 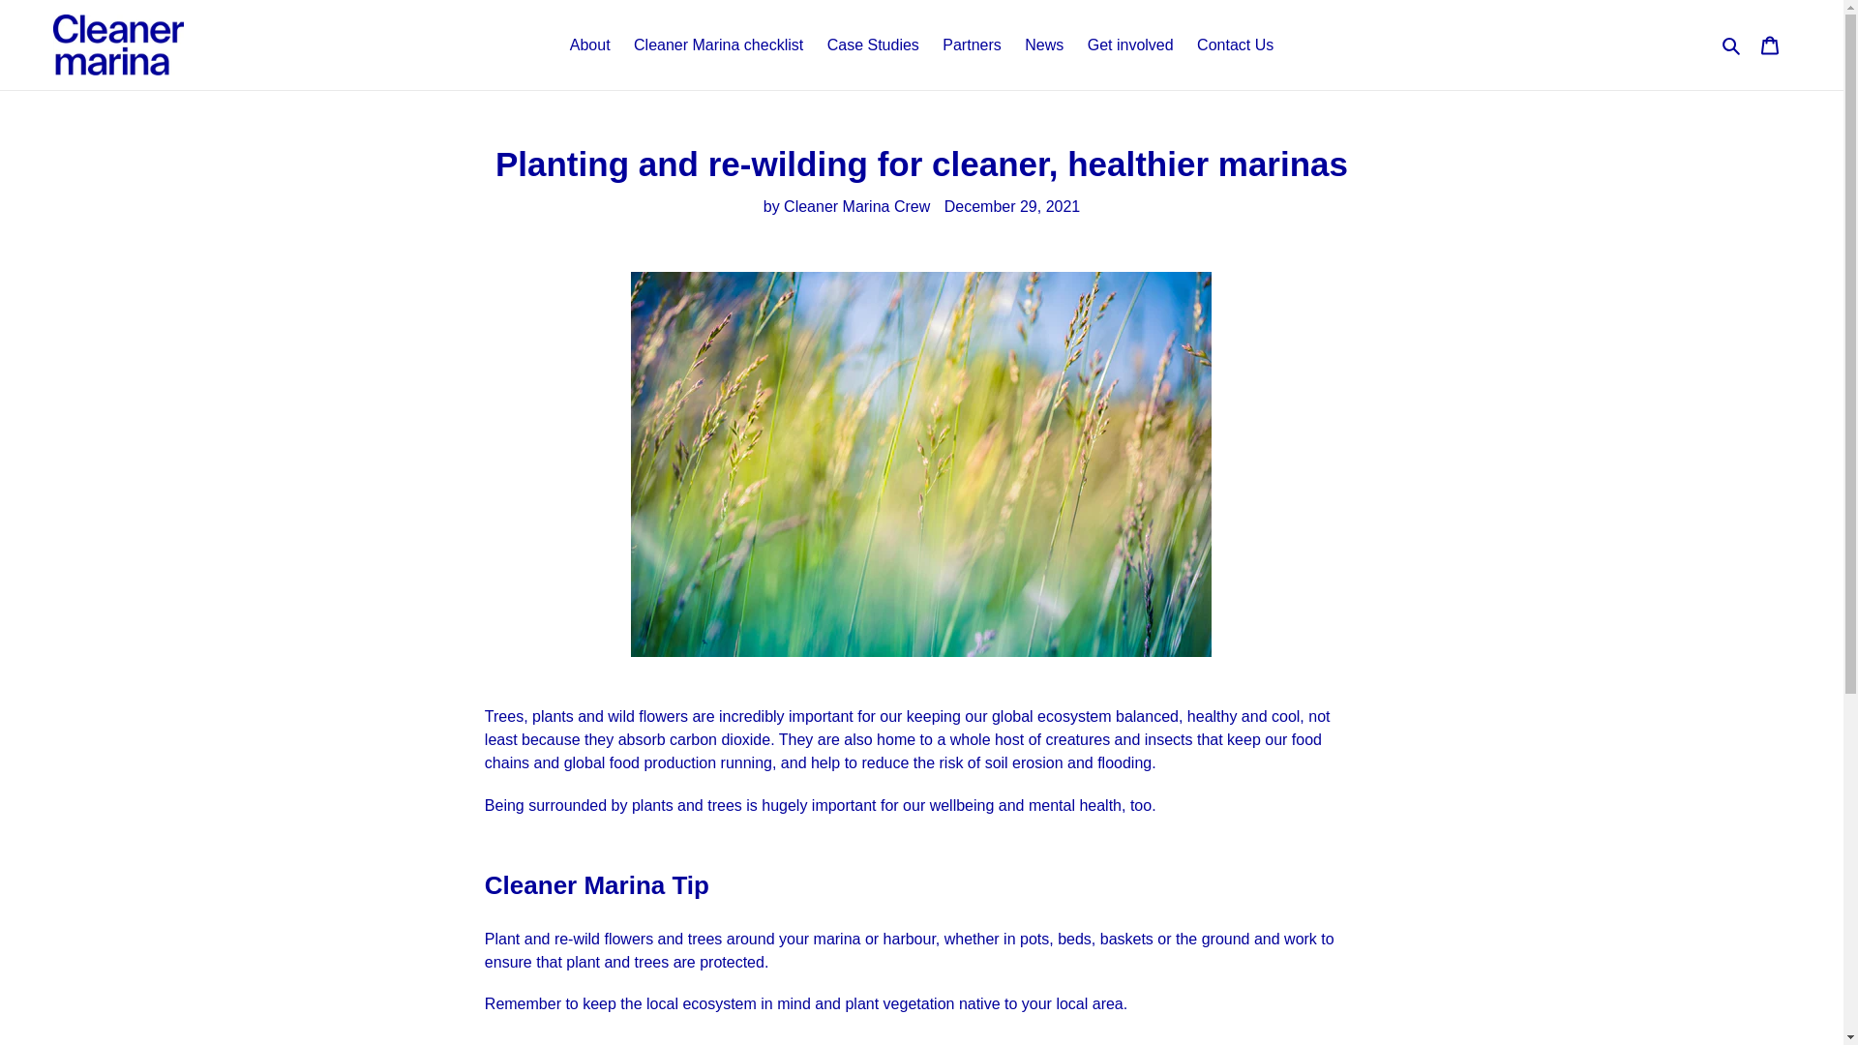 What do you see at coordinates (873, 45) in the screenshot?
I see `Case Studies` at bounding box center [873, 45].